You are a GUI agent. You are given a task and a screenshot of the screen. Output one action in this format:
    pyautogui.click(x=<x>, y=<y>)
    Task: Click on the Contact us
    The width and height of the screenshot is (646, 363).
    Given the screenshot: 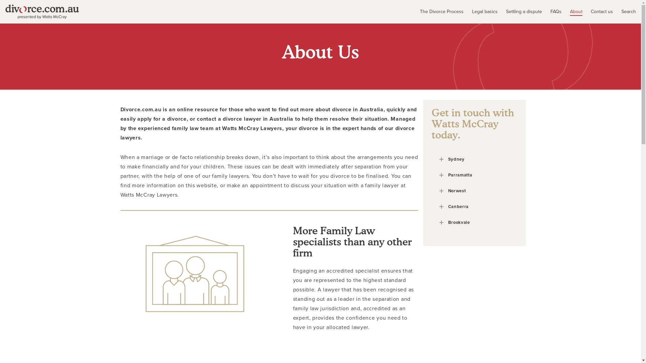 What is the action you would take?
    pyautogui.click(x=598, y=12)
    